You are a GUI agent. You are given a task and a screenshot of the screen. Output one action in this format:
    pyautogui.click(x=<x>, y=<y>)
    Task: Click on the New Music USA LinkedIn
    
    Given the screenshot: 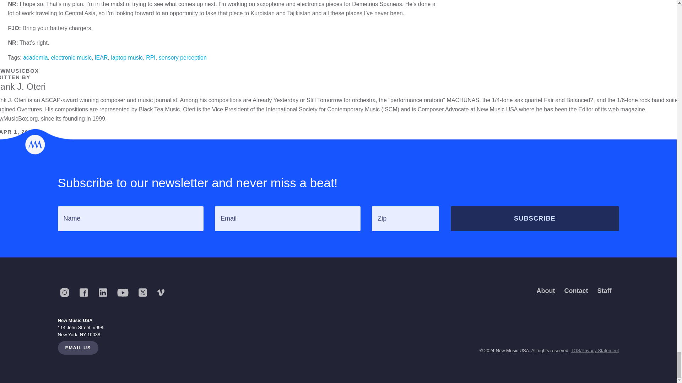 What is the action you would take?
    pyautogui.click(x=105, y=292)
    